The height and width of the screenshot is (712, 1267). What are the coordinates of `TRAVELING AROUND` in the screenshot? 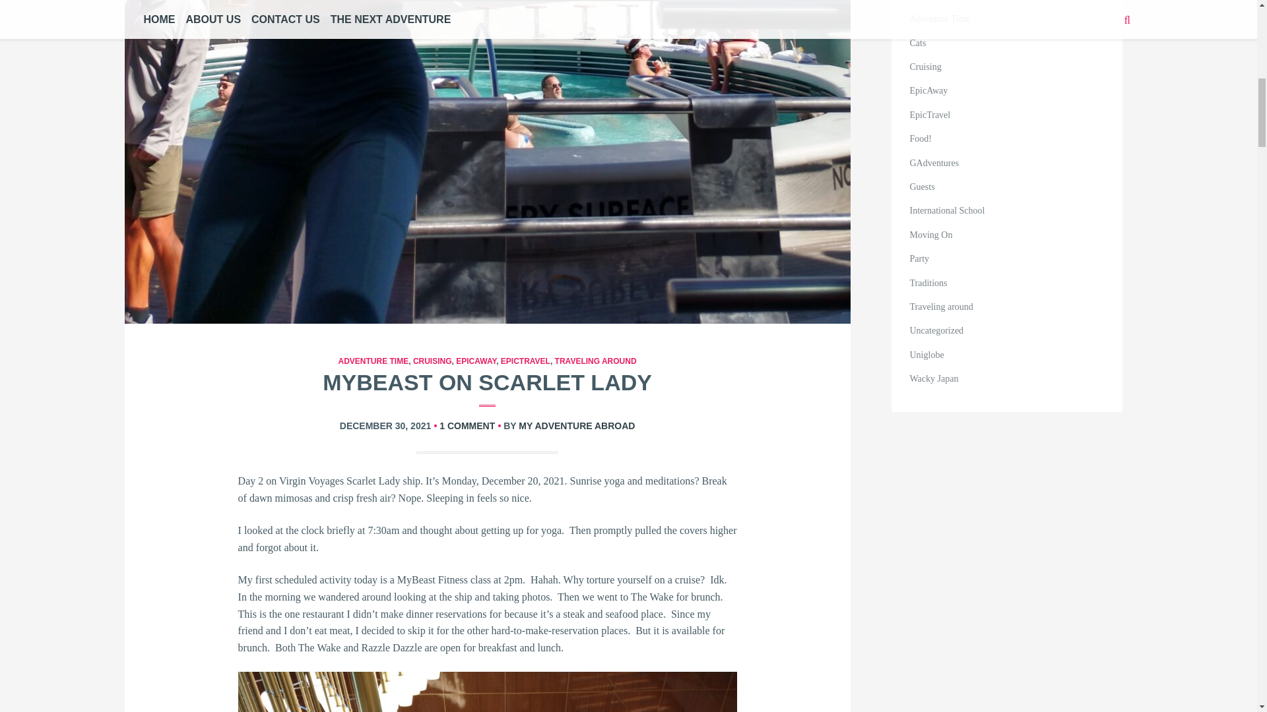 It's located at (595, 361).